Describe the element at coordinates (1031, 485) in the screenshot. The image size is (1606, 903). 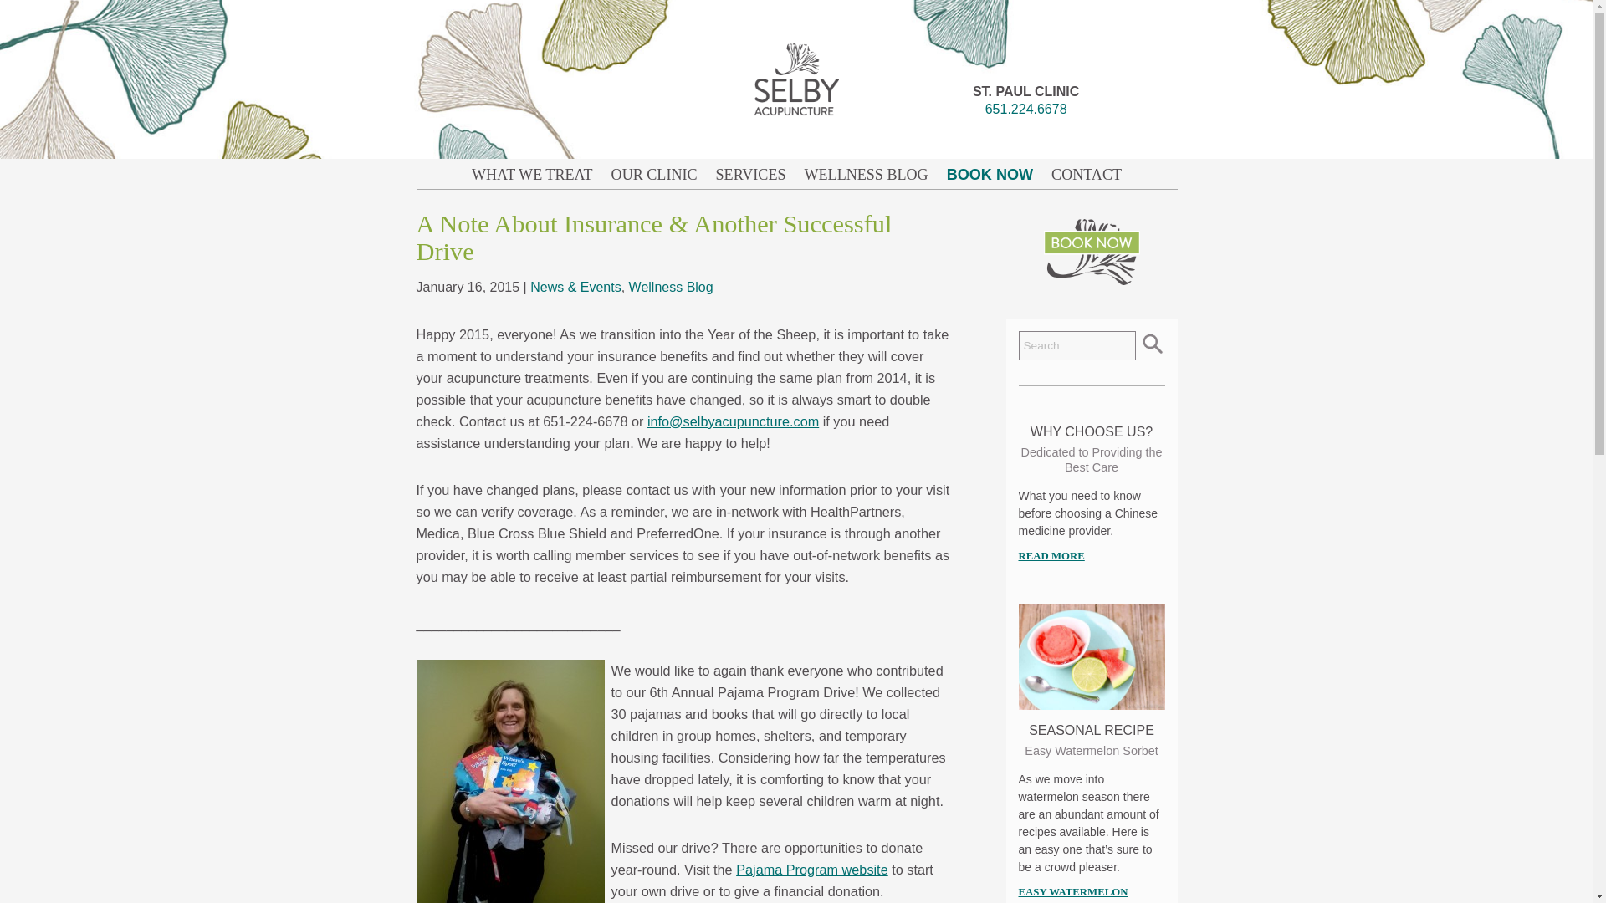
I see `EMOTIONAL CARE` at that location.